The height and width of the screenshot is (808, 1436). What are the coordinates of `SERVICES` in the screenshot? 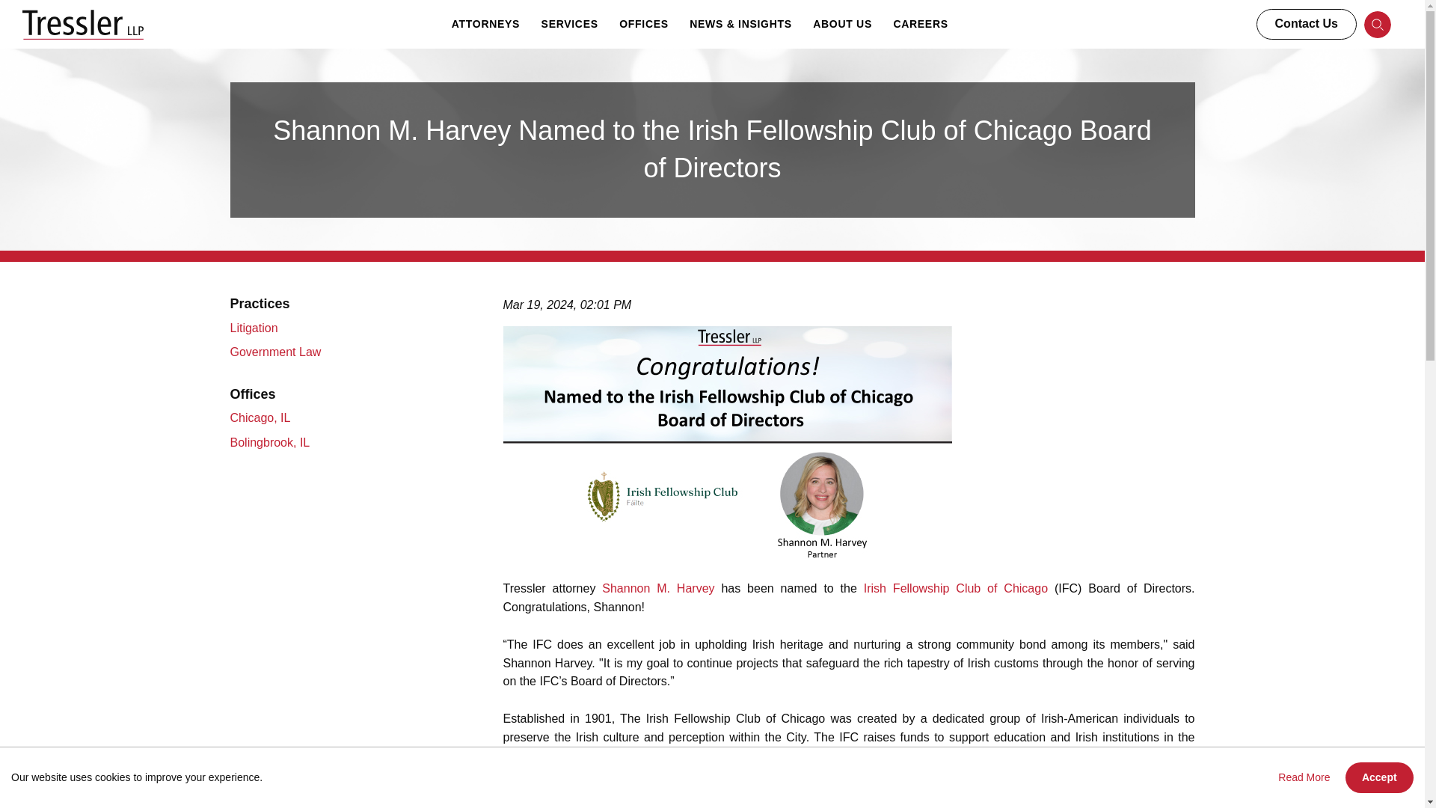 It's located at (570, 24).